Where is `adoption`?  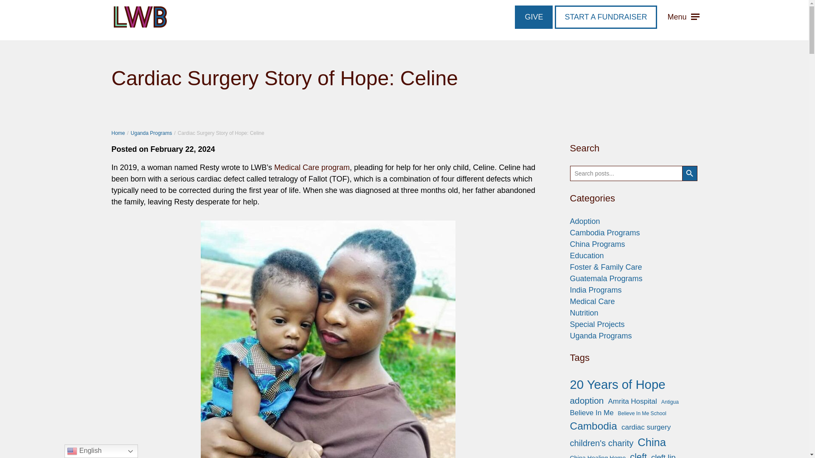
adoption is located at coordinates (587, 400).